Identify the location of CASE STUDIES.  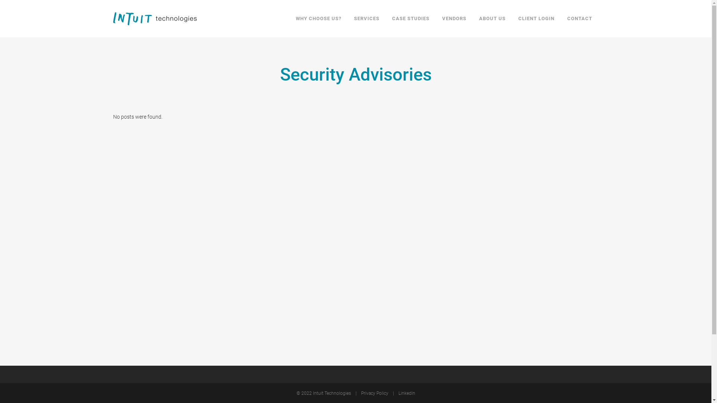
(410, 19).